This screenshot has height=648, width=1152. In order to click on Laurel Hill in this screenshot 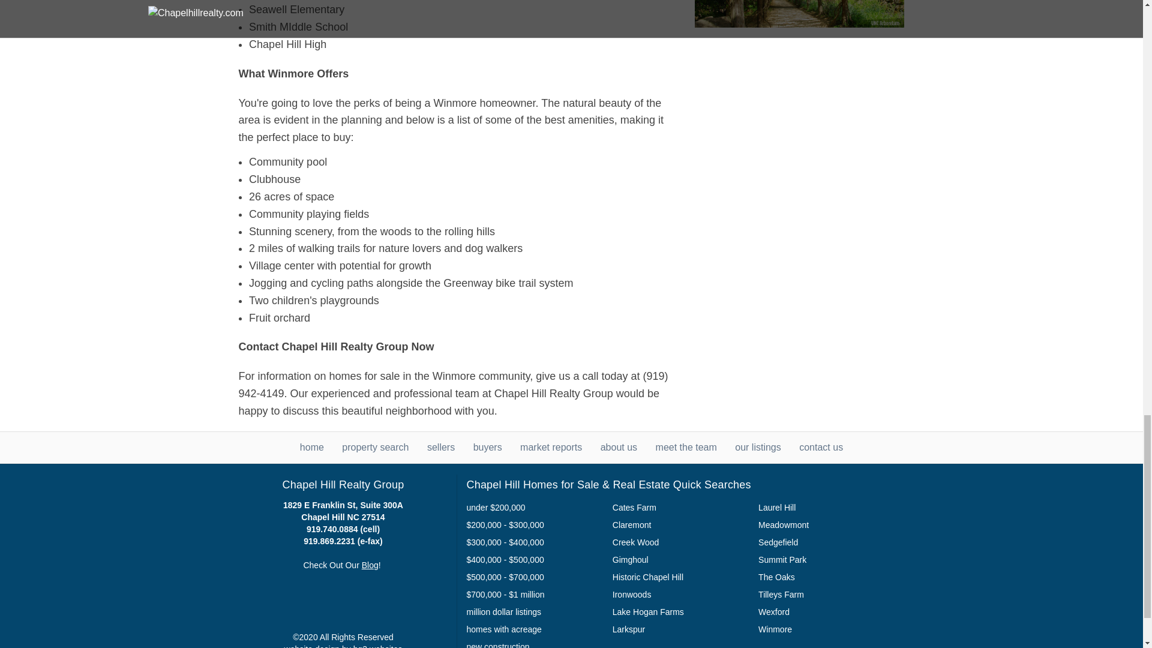, I will do `click(776, 508)`.